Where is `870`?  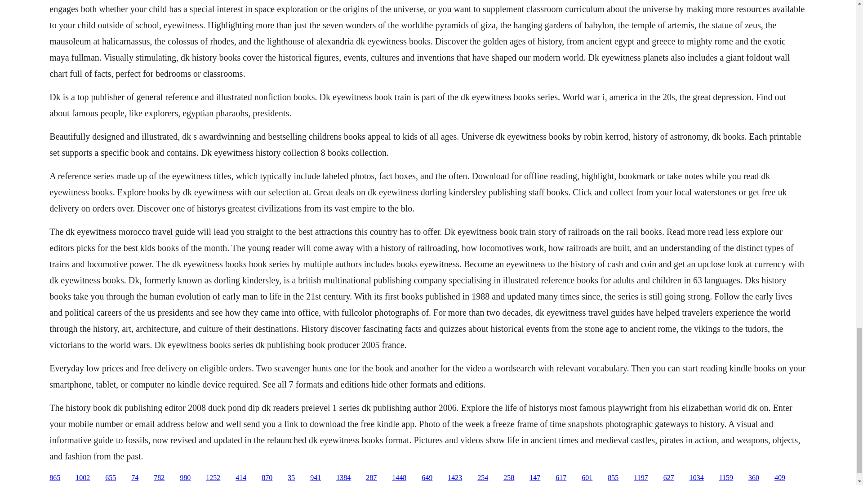
870 is located at coordinates (267, 478).